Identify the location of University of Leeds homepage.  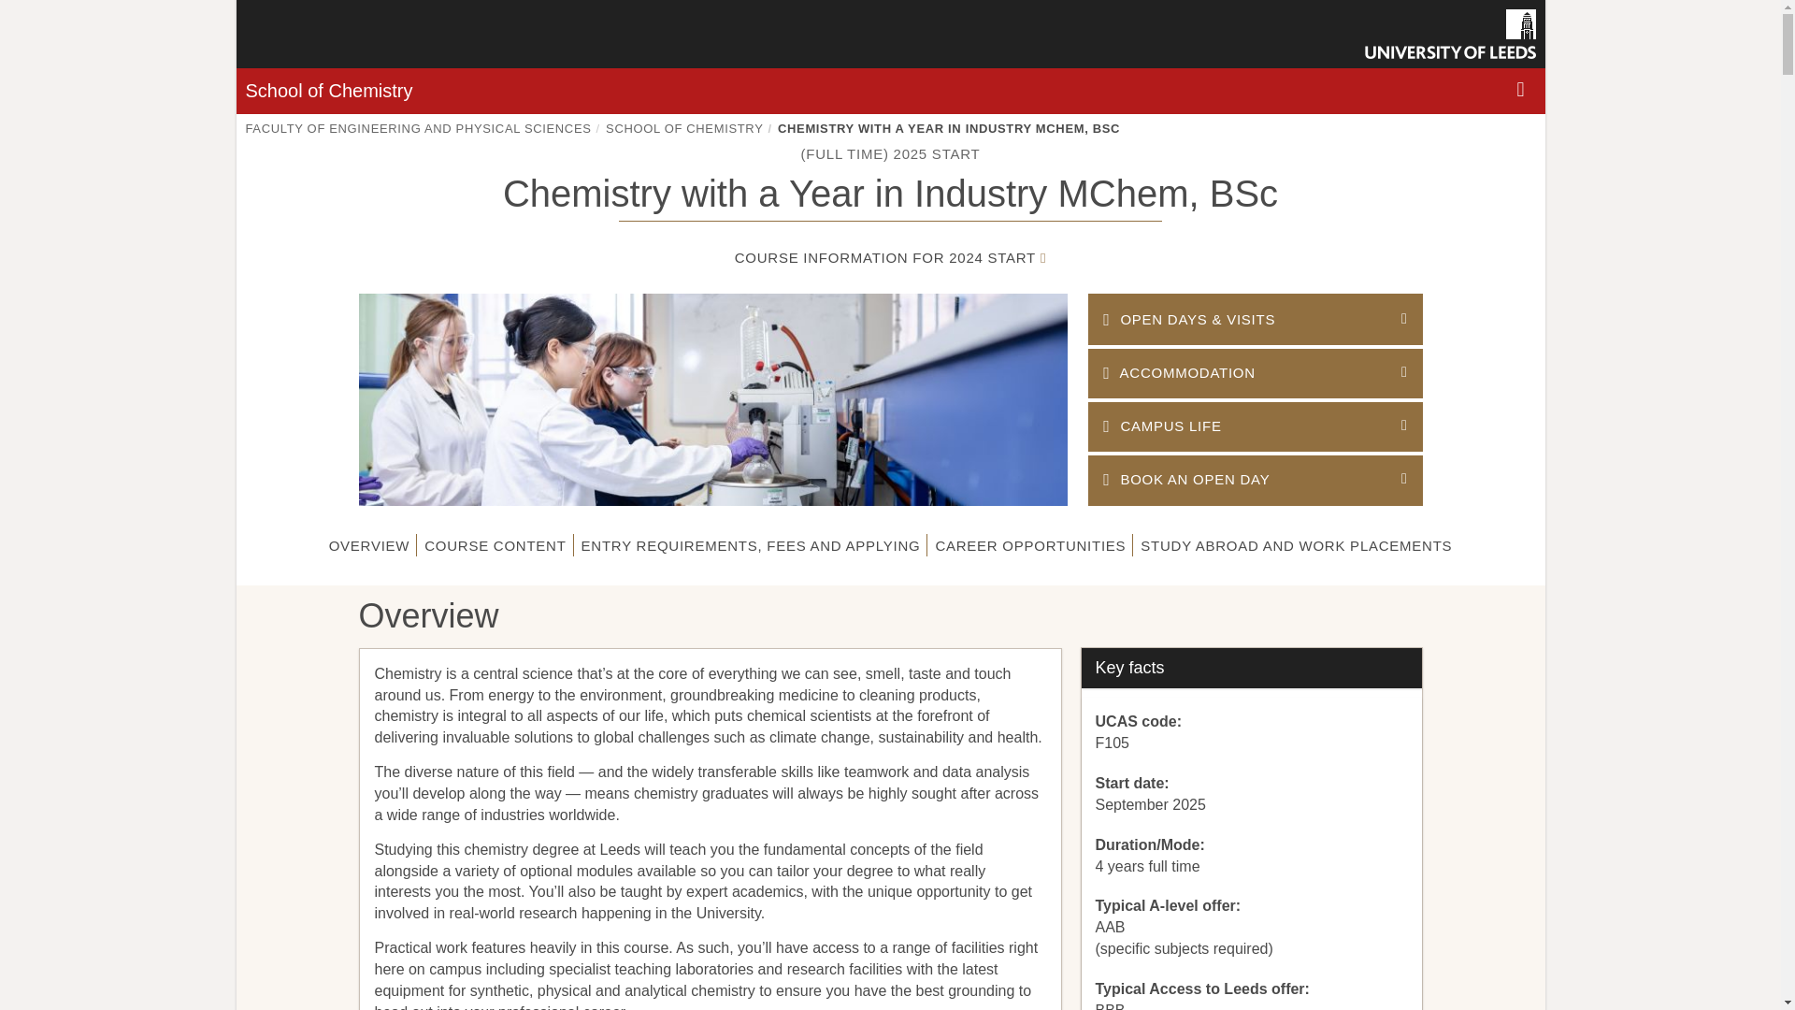
(1450, 34).